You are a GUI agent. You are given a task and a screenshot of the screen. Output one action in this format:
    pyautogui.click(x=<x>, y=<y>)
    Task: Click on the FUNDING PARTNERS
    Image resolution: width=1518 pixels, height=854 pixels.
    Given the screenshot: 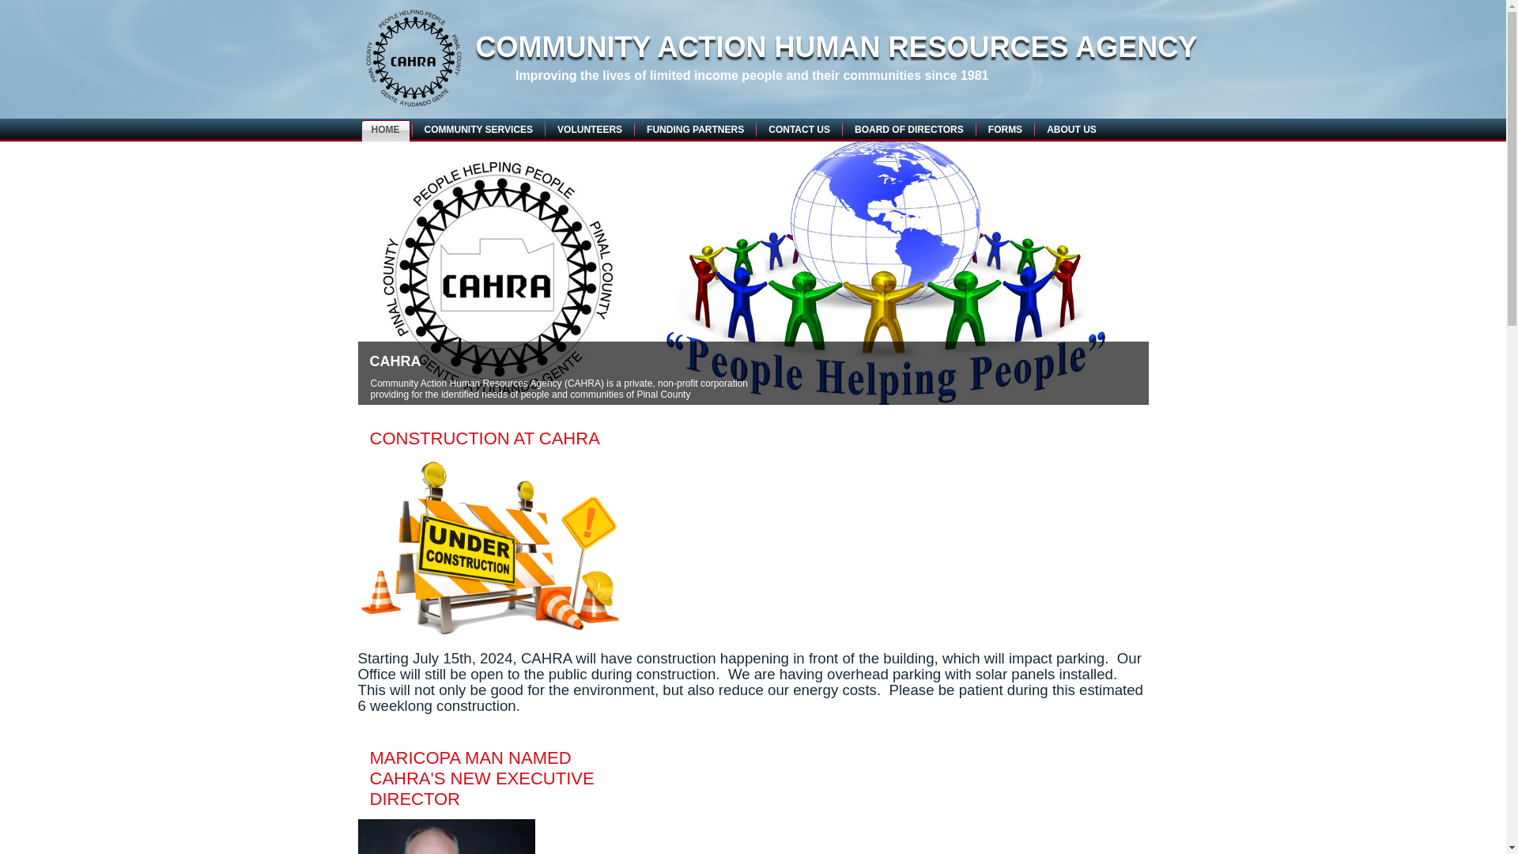 What is the action you would take?
    pyautogui.click(x=695, y=130)
    